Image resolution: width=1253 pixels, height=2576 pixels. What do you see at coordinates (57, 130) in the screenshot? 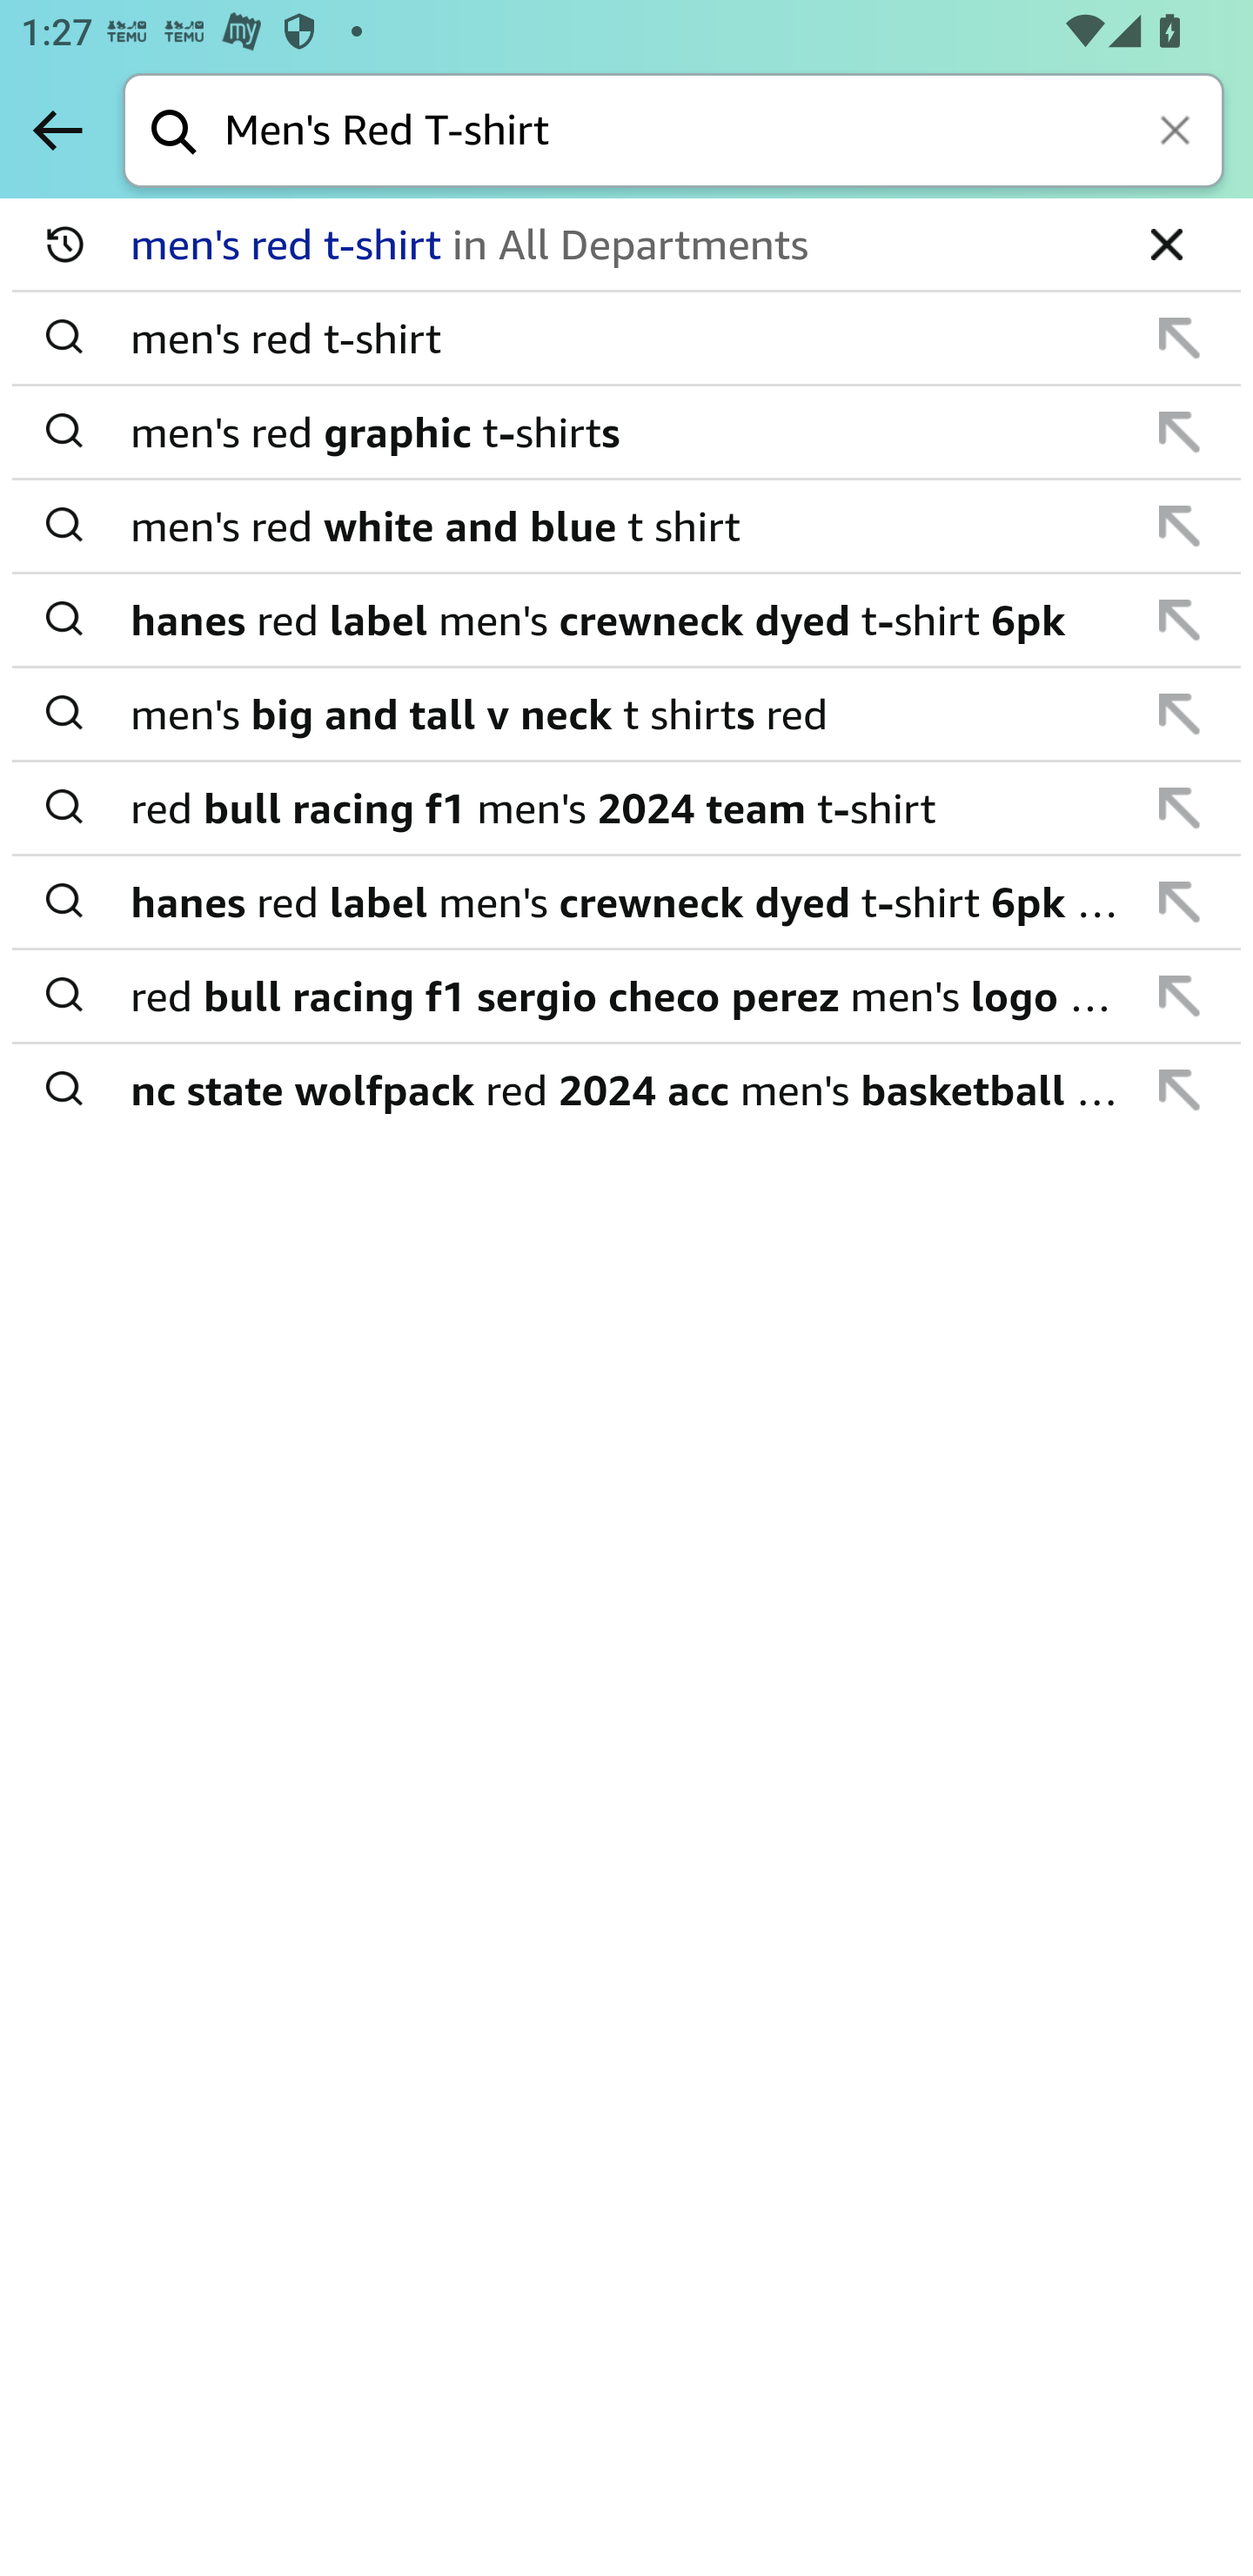
I see `Back` at bounding box center [57, 130].